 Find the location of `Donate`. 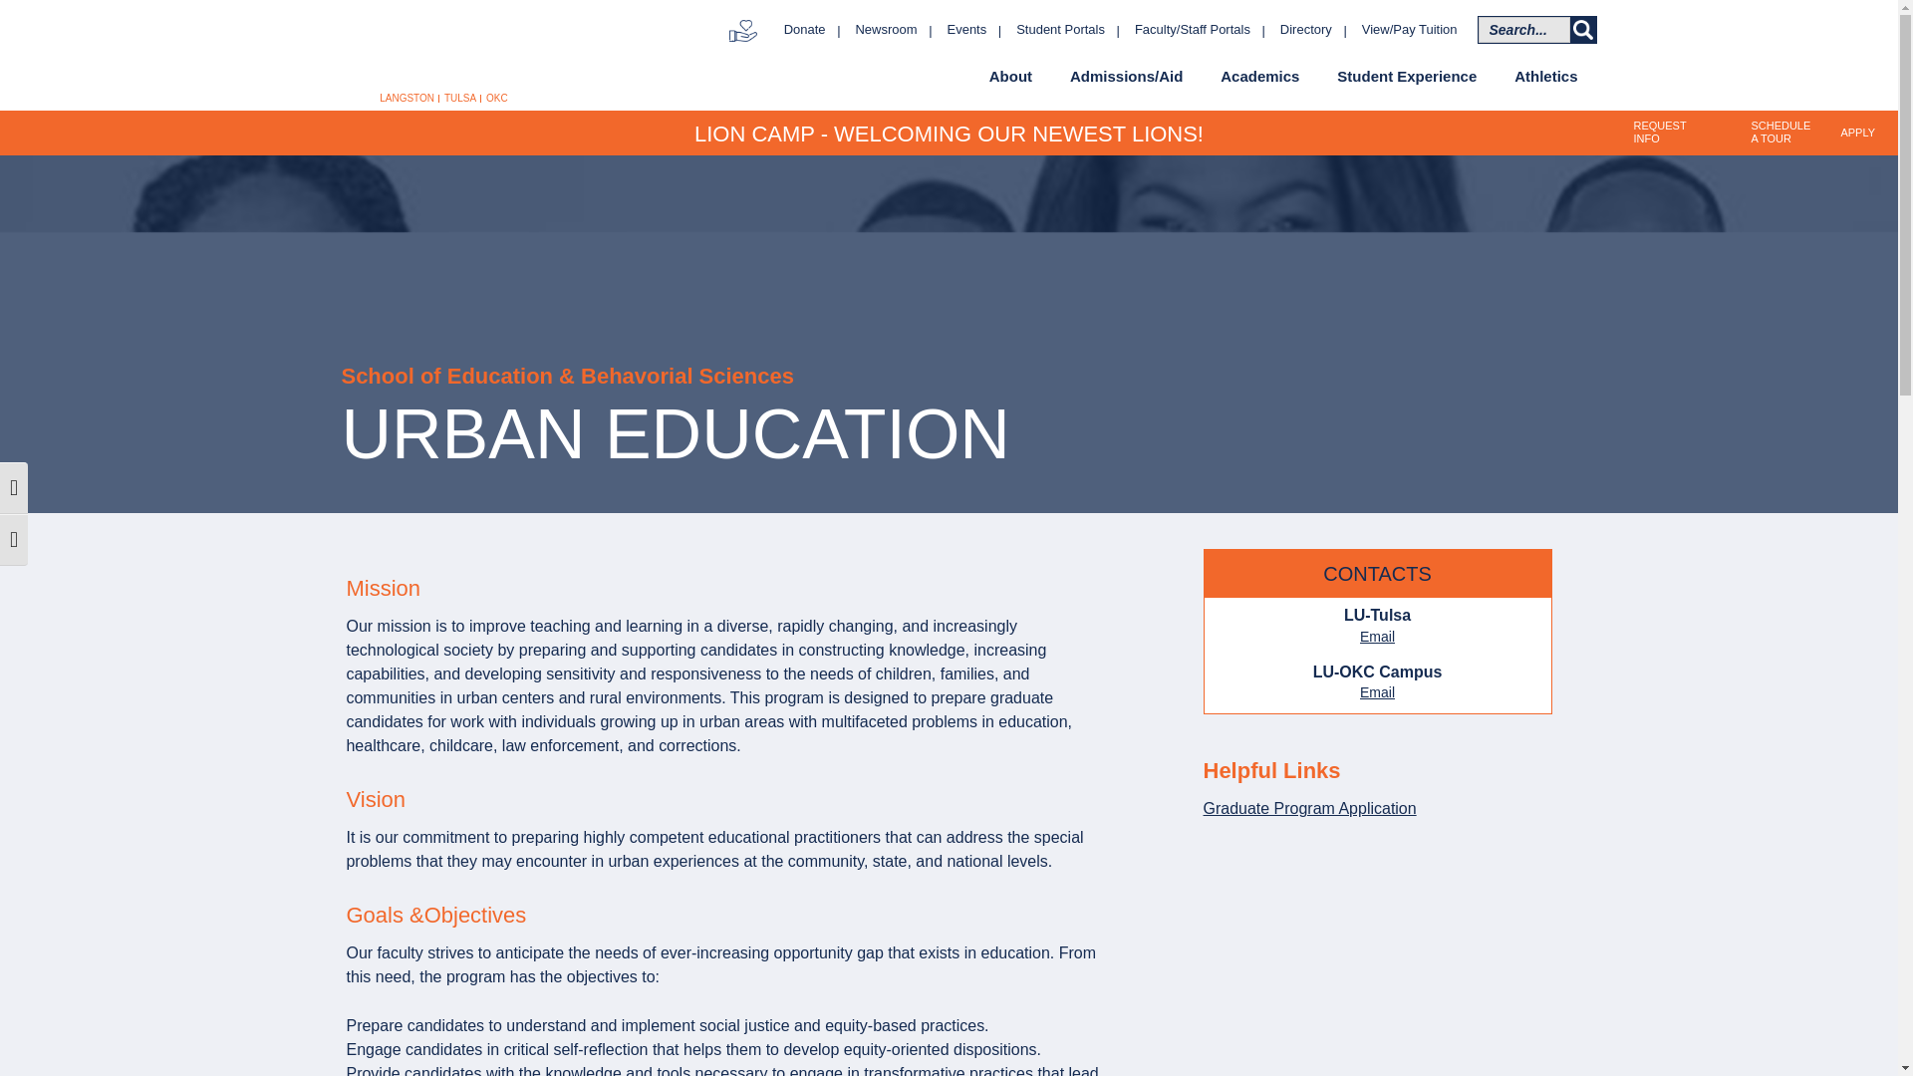

Donate is located at coordinates (805, 30).